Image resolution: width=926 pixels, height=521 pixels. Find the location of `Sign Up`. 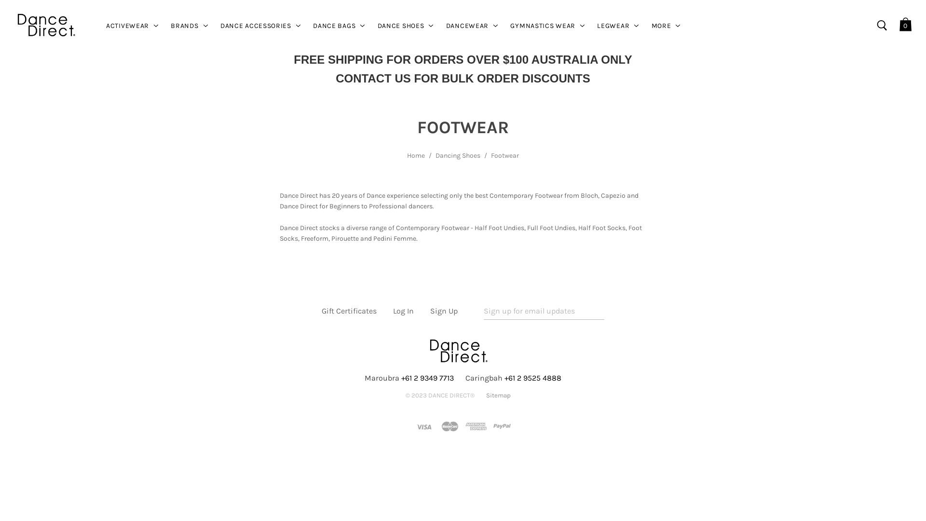

Sign Up is located at coordinates (444, 311).